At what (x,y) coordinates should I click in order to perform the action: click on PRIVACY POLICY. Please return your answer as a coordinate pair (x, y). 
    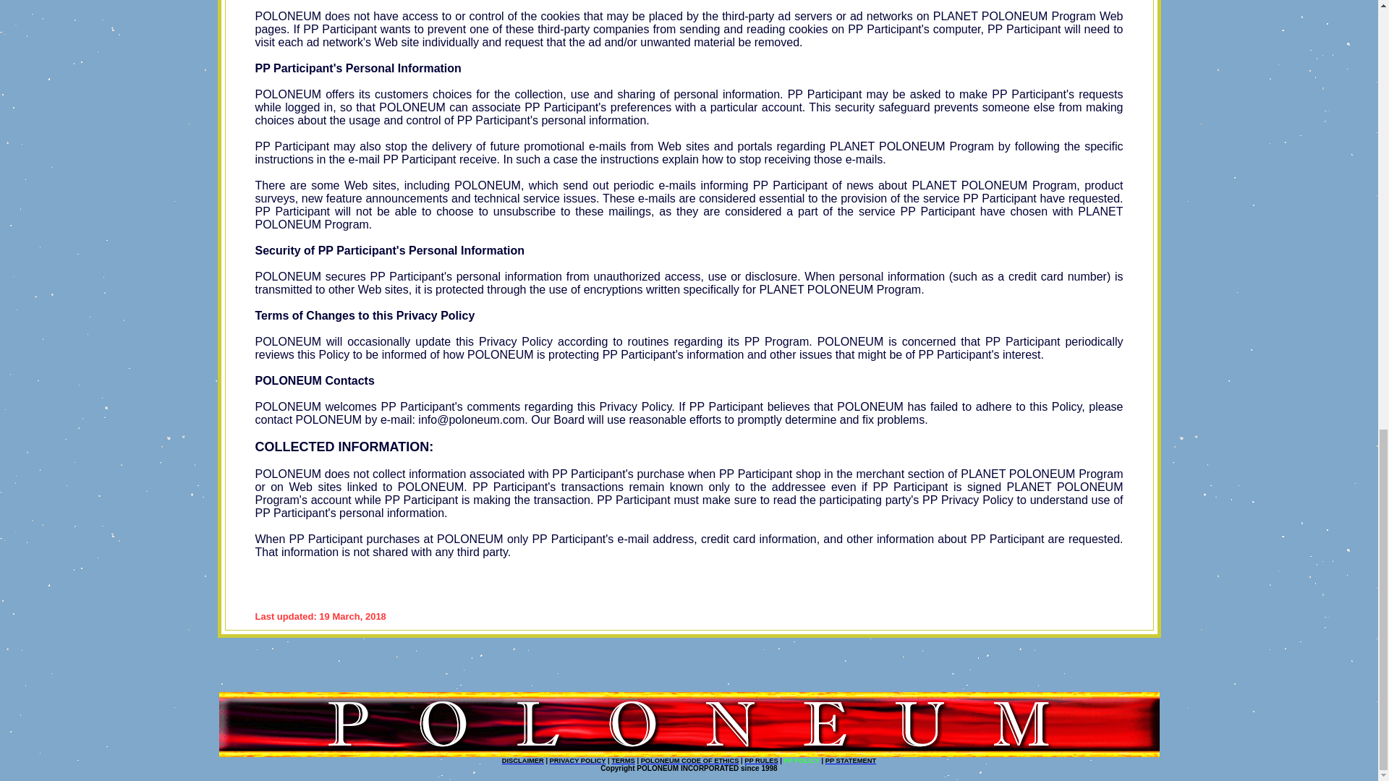
    Looking at the image, I should click on (577, 761).